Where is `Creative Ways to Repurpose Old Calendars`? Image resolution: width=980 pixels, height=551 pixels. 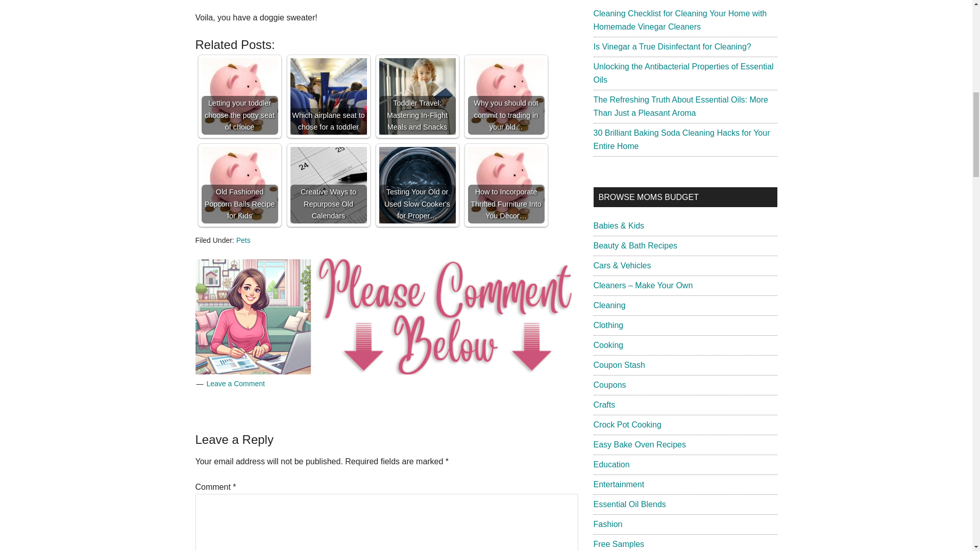
Creative Ways to Repurpose Old Calendars is located at coordinates (328, 185).